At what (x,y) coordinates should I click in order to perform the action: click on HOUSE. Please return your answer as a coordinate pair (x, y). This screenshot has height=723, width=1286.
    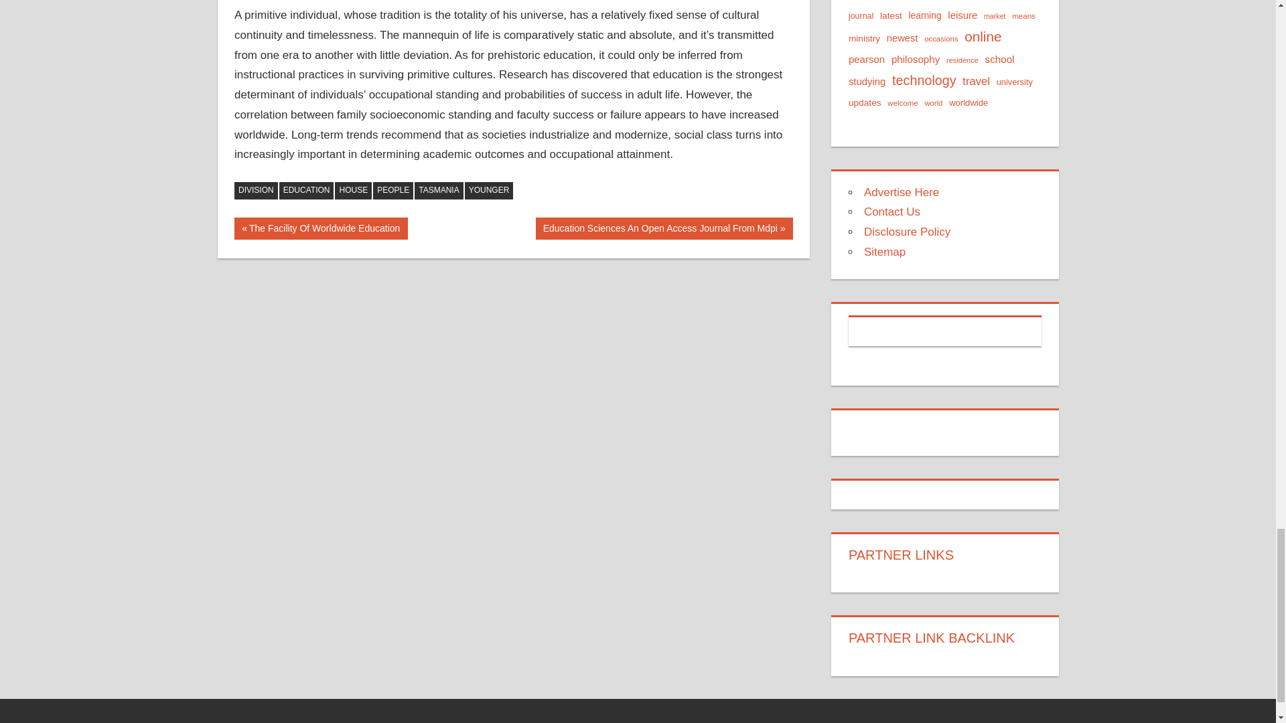
    Looking at the image, I should click on (256, 191).